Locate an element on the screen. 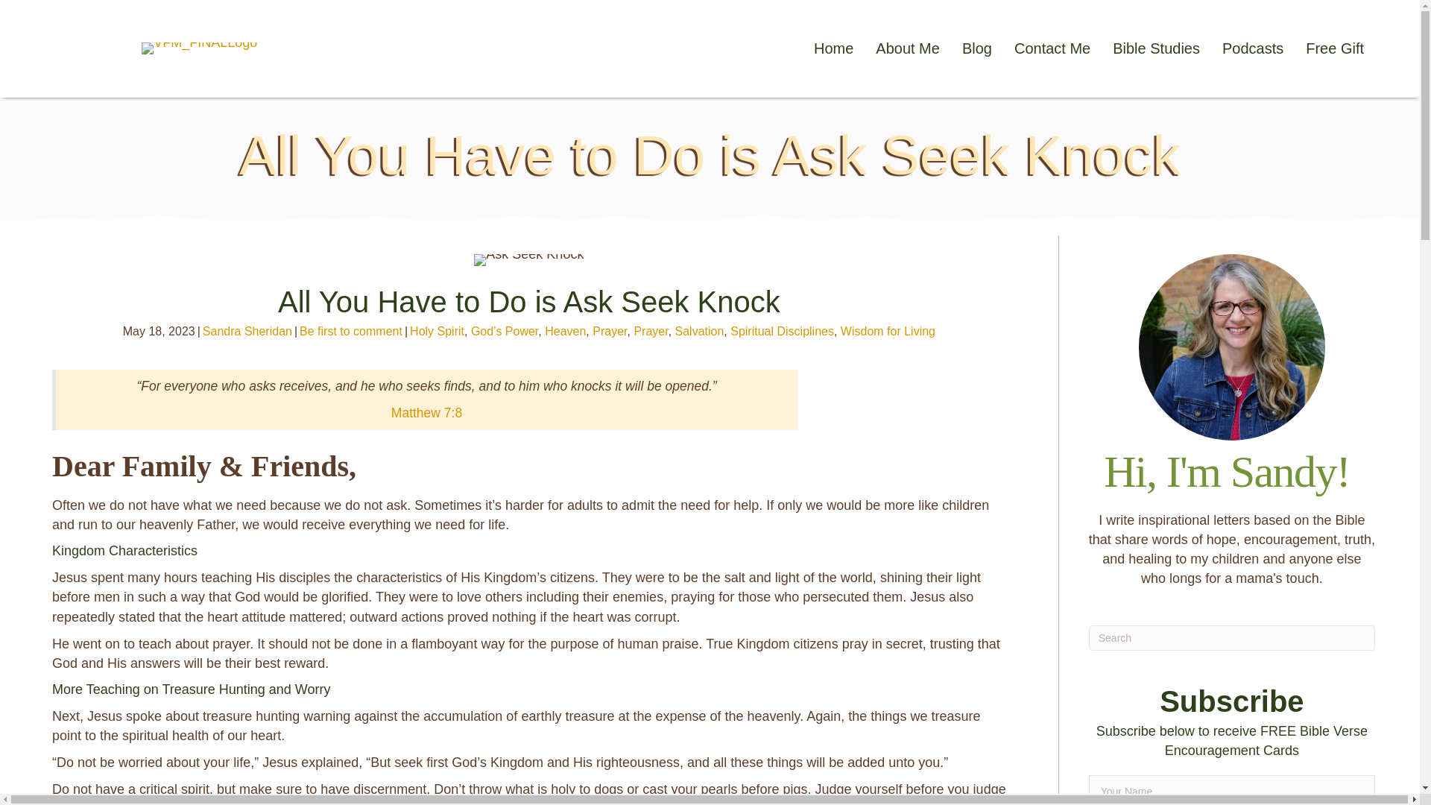  Podcasts is located at coordinates (1252, 48).